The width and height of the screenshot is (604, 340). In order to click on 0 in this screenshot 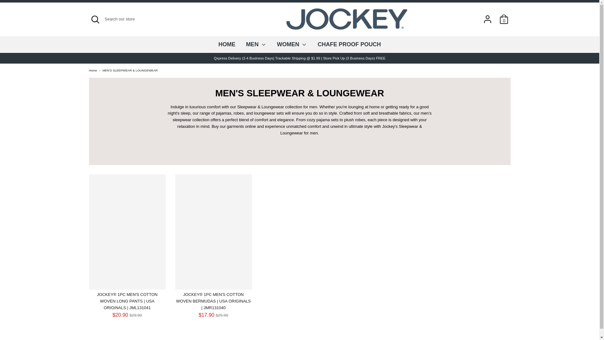, I will do `click(504, 16)`.